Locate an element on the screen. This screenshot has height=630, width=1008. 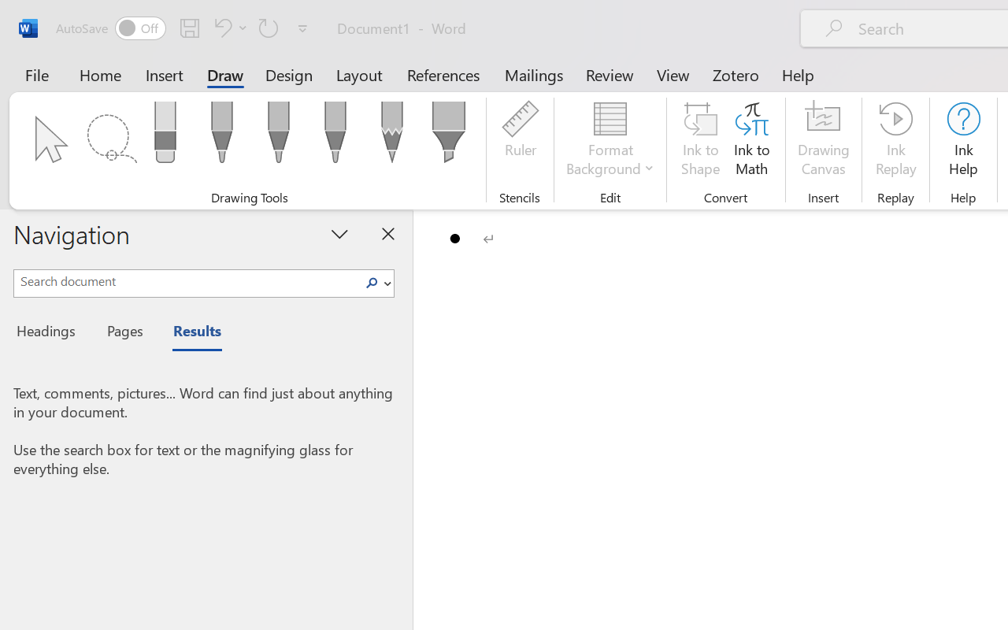
Drawing Canvas is located at coordinates (824, 142).